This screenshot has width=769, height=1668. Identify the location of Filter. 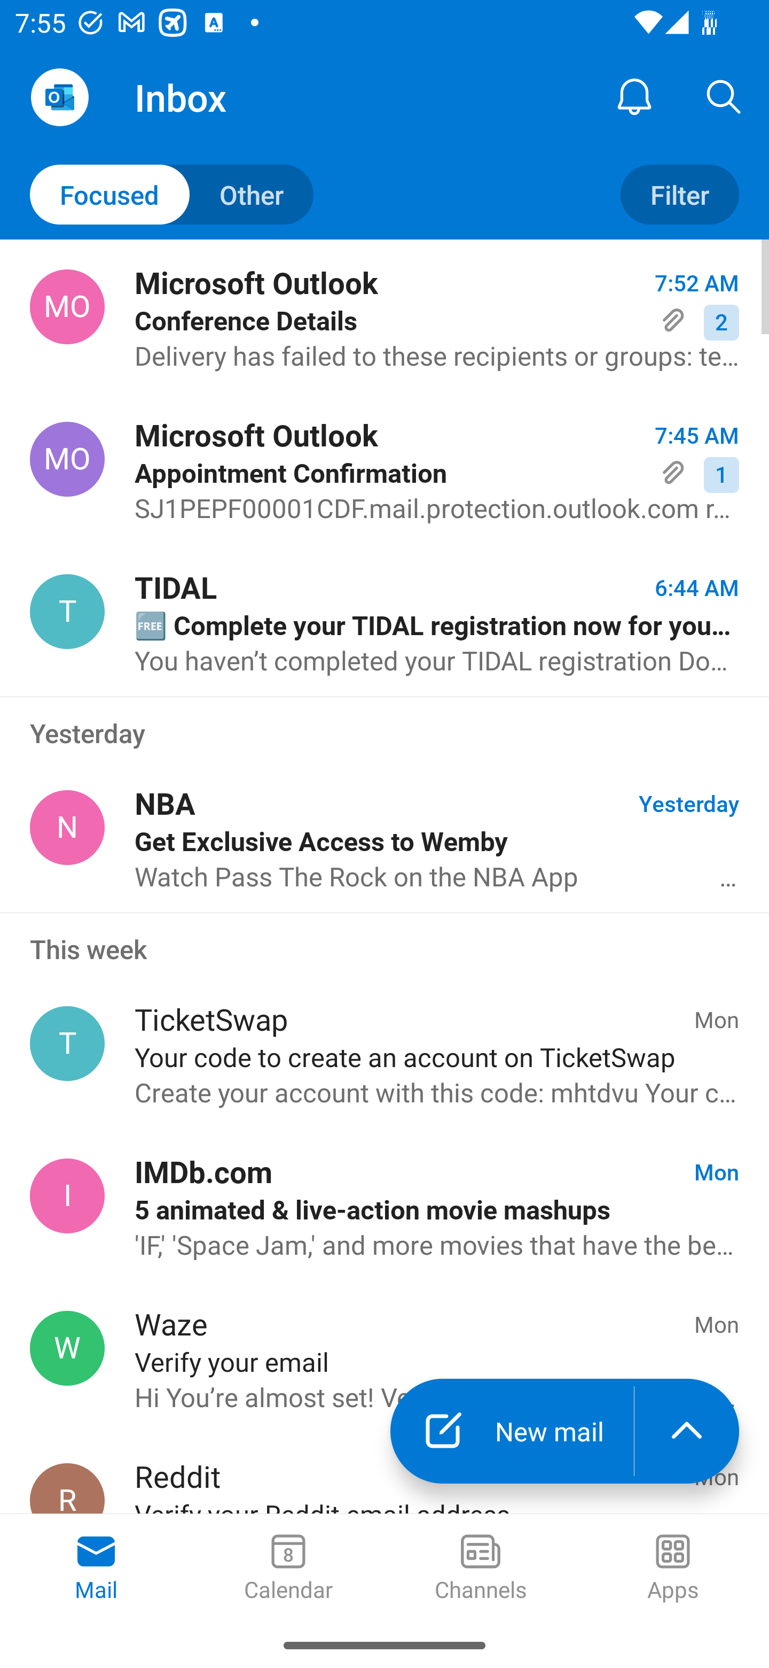
(679, 195).